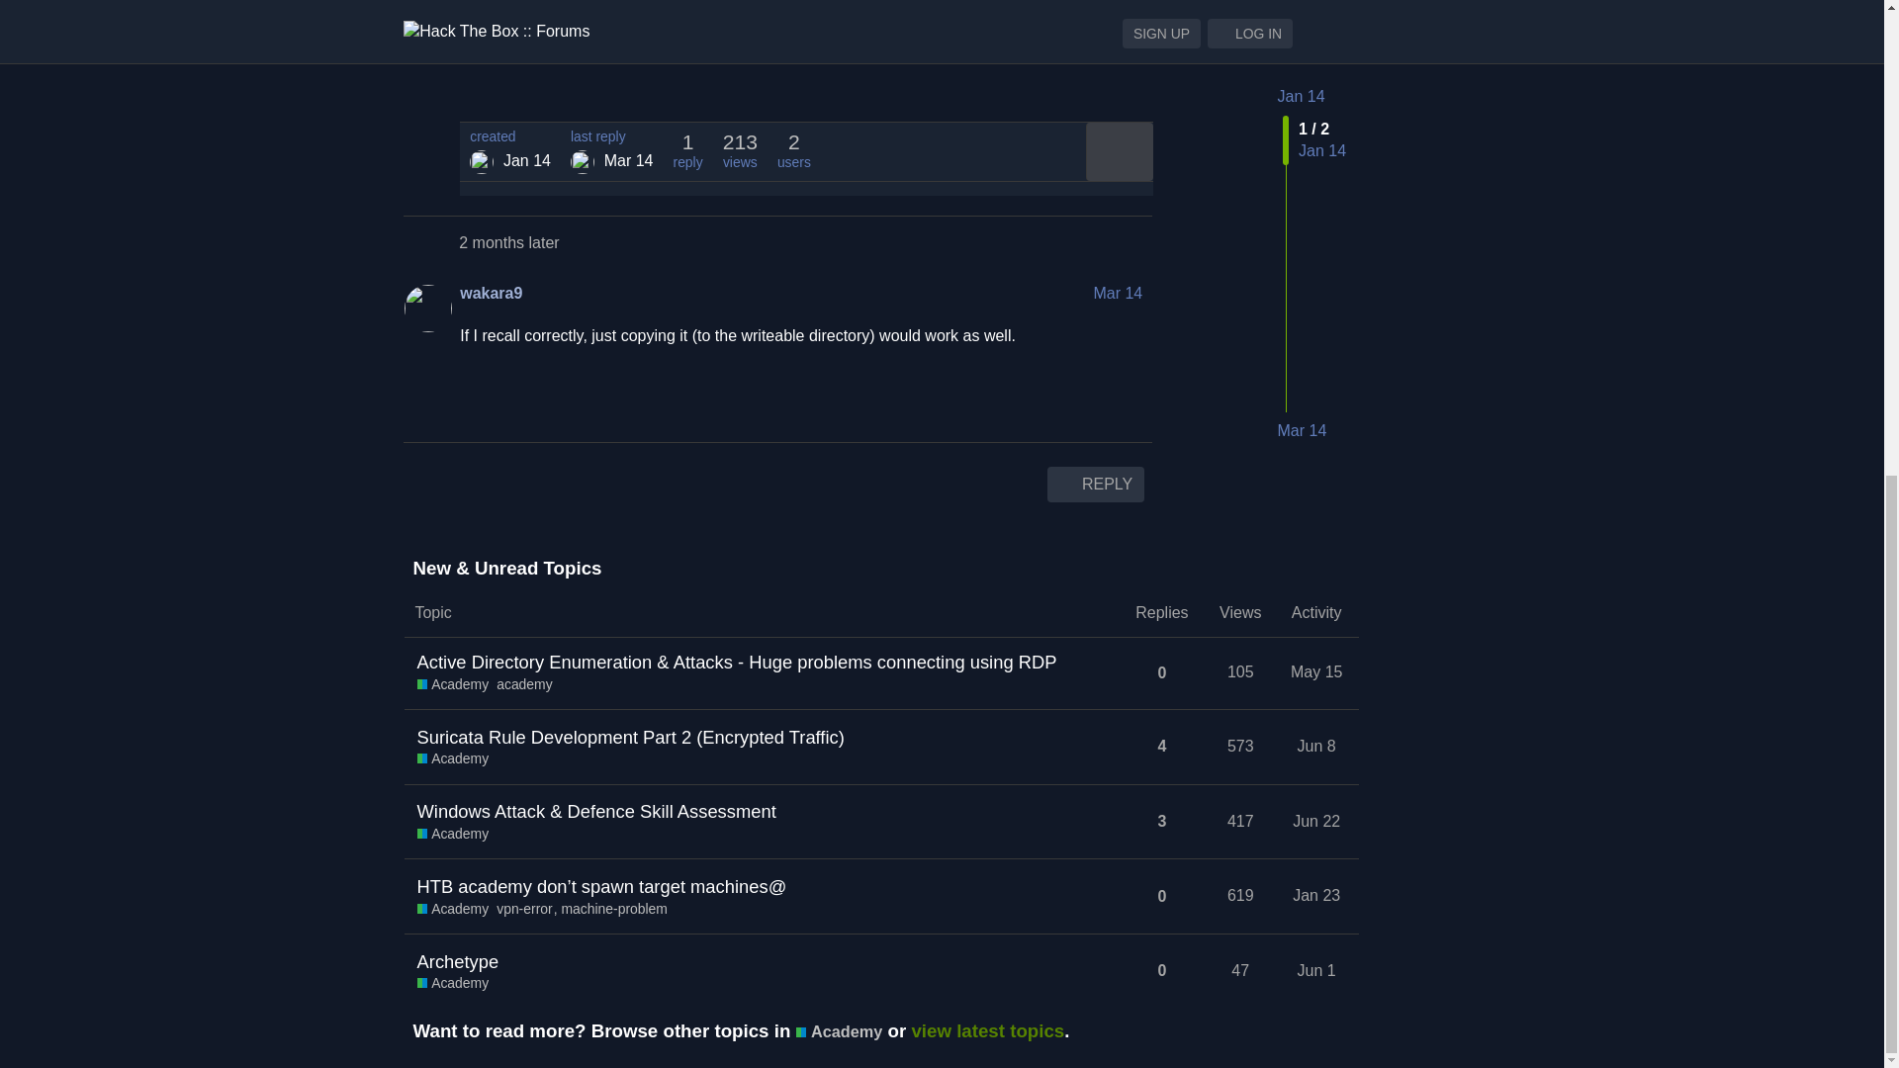 The width and height of the screenshot is (1899, 1068). What do you see at coordinates (611, 136) in the screenshot?
I see `last reply` at bounding box center [611, 136].